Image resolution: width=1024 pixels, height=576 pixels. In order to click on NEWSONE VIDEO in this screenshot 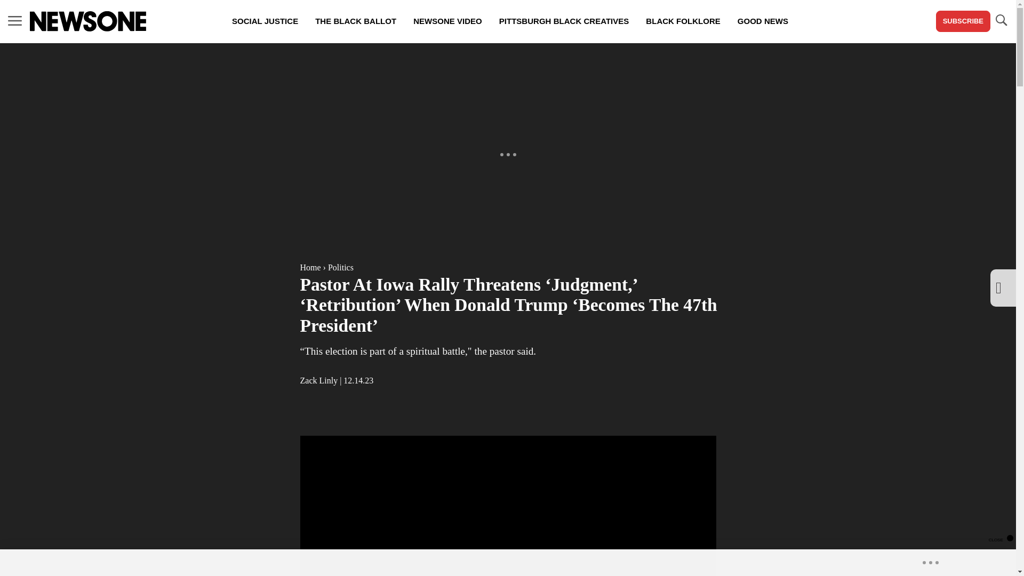, I will do `click(447, 21)`.